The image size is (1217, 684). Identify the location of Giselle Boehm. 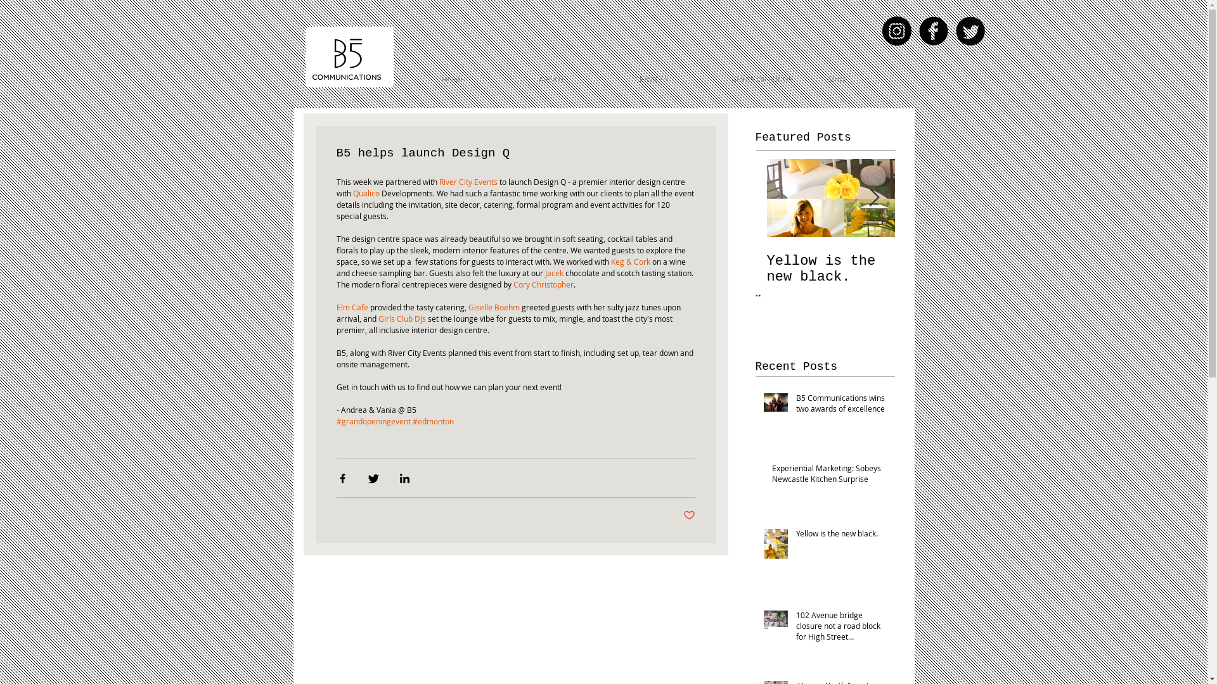
(493, 307).